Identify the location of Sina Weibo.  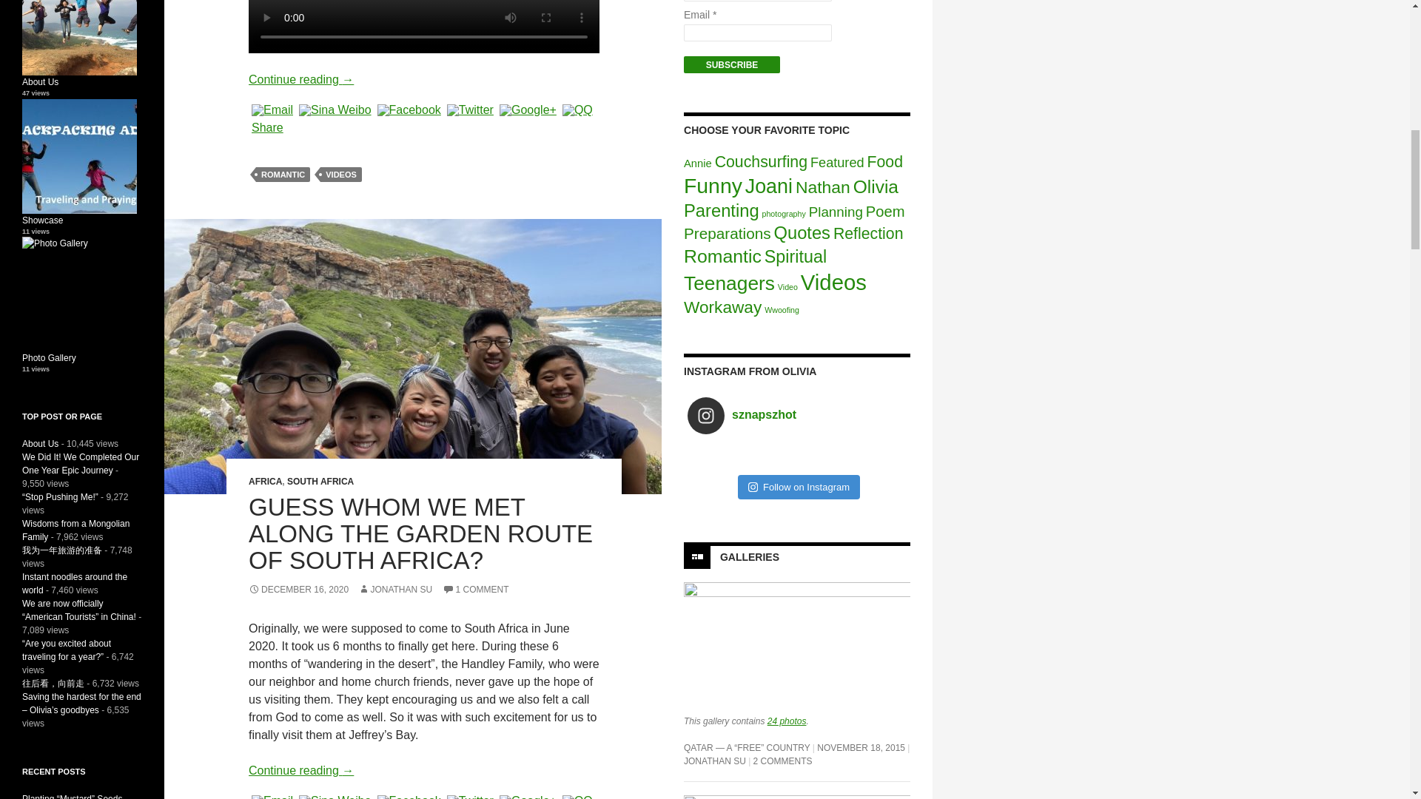
(335, 109).